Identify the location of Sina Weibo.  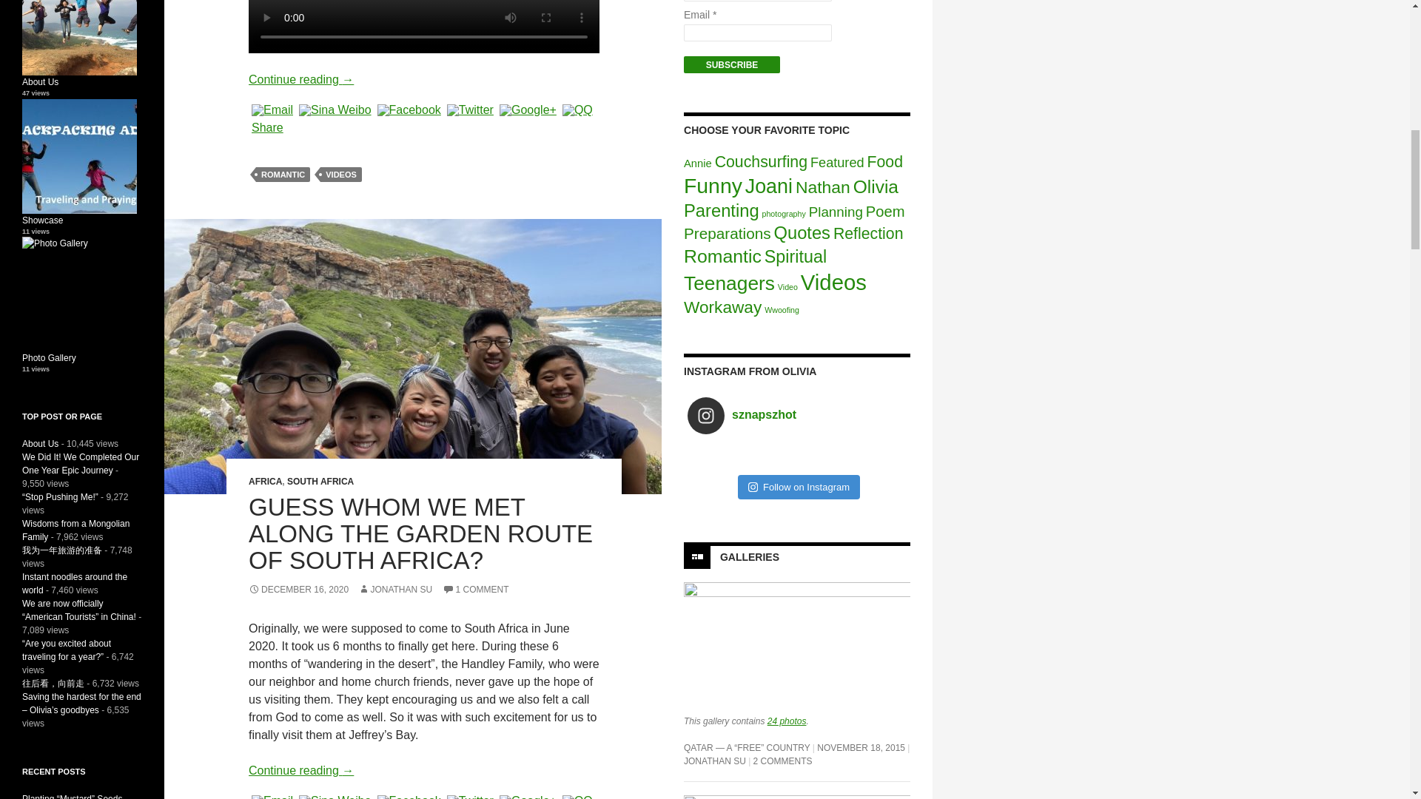
(335, 109).